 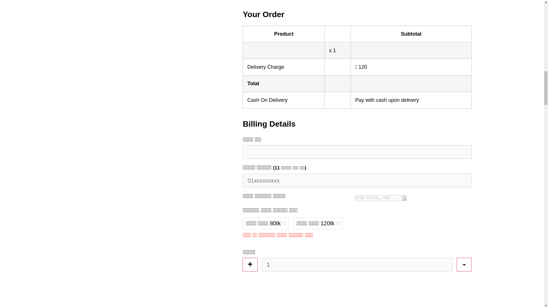 I want to click on 1, so click(x=357, y=264).